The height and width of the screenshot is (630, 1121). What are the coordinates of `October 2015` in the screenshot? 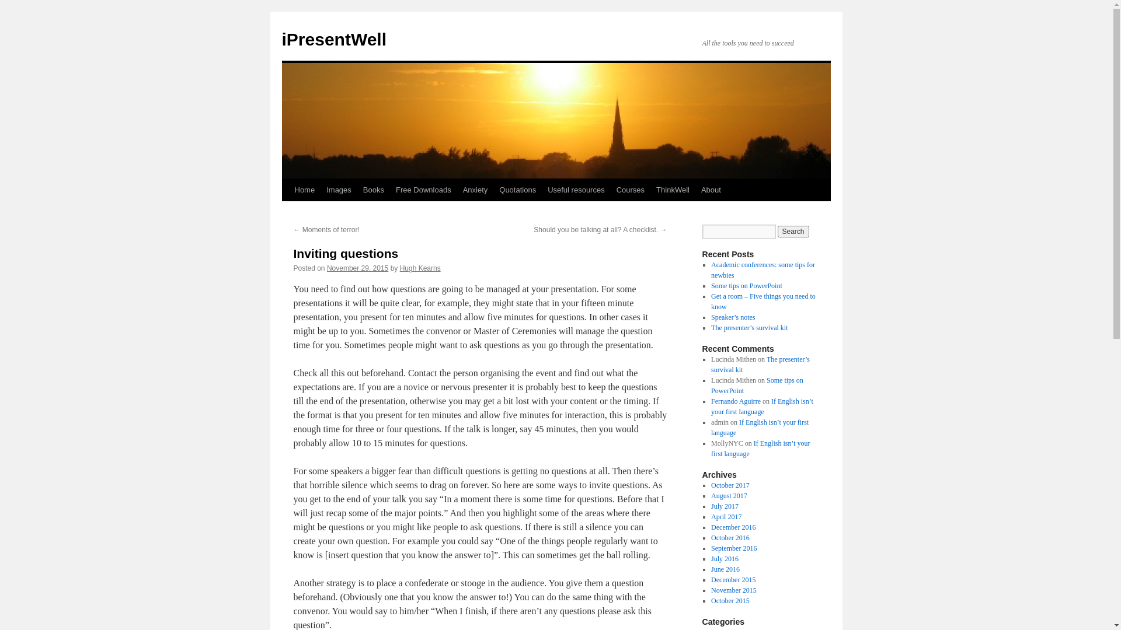 It's located at (730, 601).